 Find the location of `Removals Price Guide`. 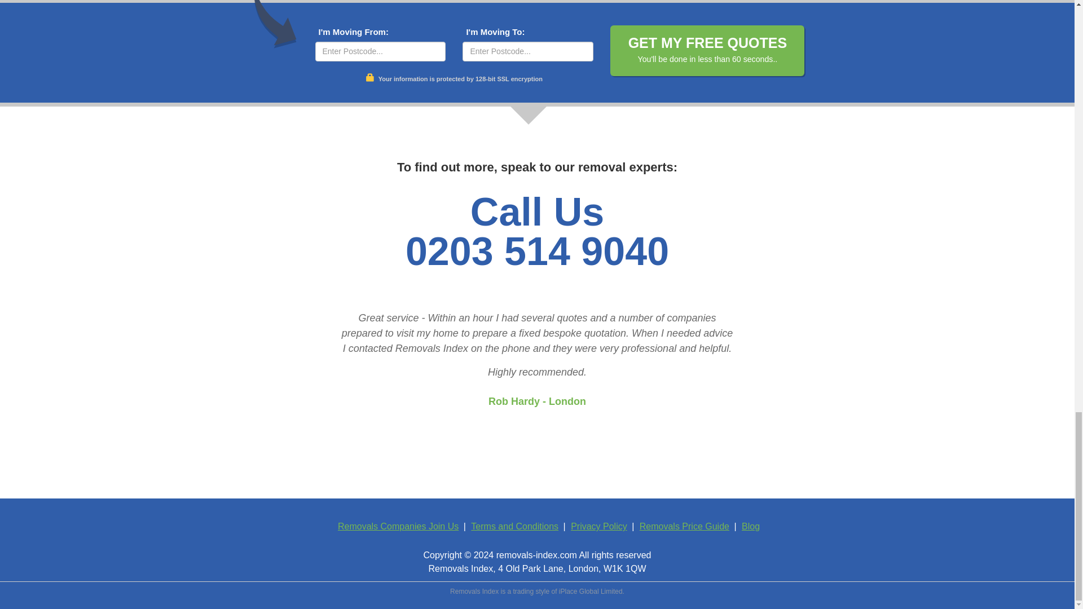

Removals Price Guide is located at coordinates (684, 526).